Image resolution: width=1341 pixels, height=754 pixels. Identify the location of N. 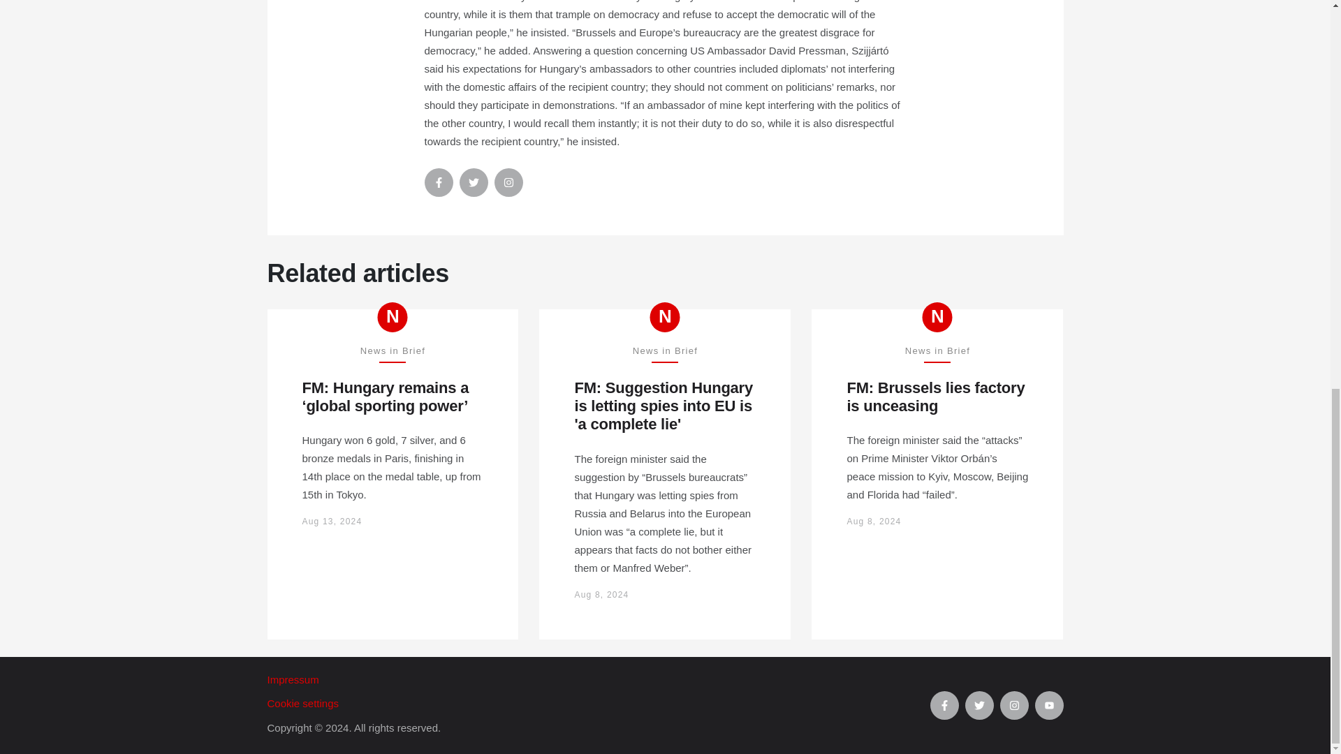
(937, 317).